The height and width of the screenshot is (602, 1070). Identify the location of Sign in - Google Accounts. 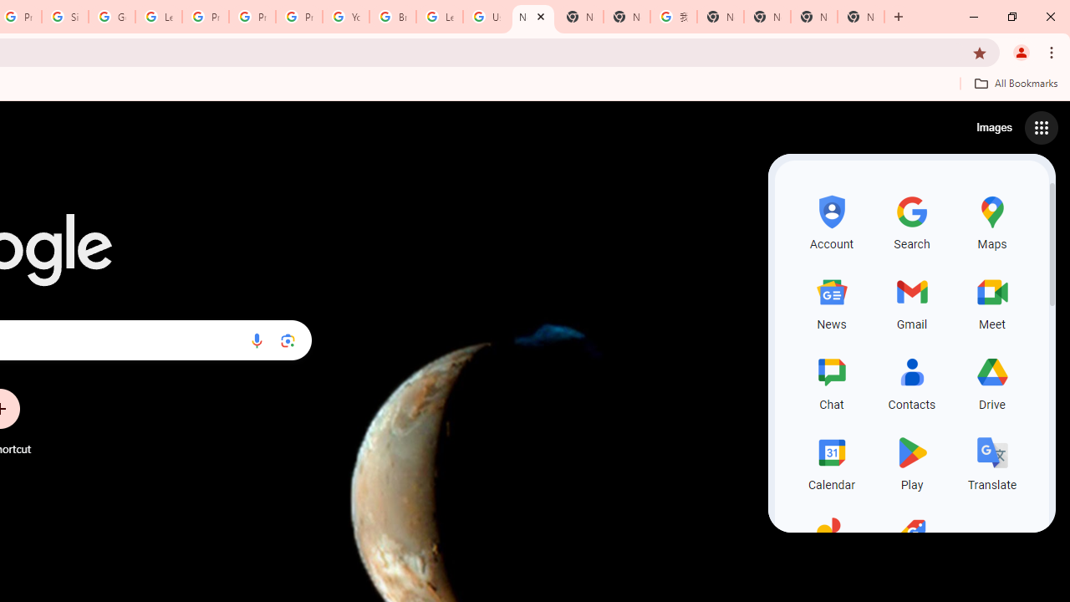
(65, 17).